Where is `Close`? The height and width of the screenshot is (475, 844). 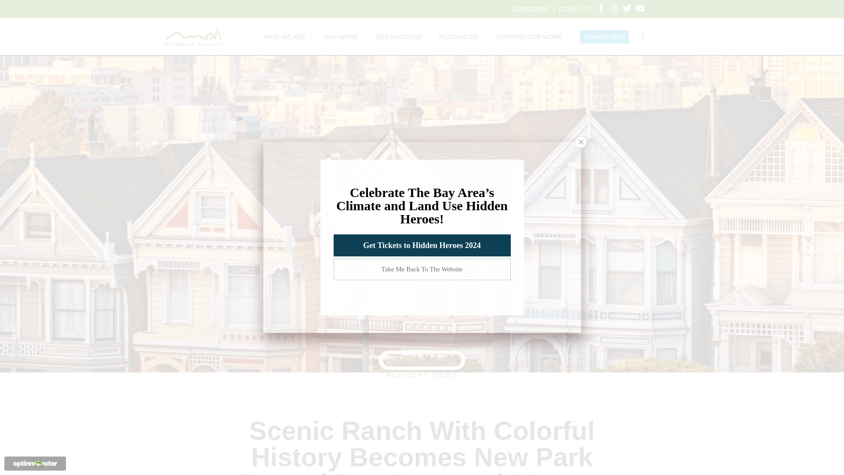 Close is located at coordinates (581, 142).